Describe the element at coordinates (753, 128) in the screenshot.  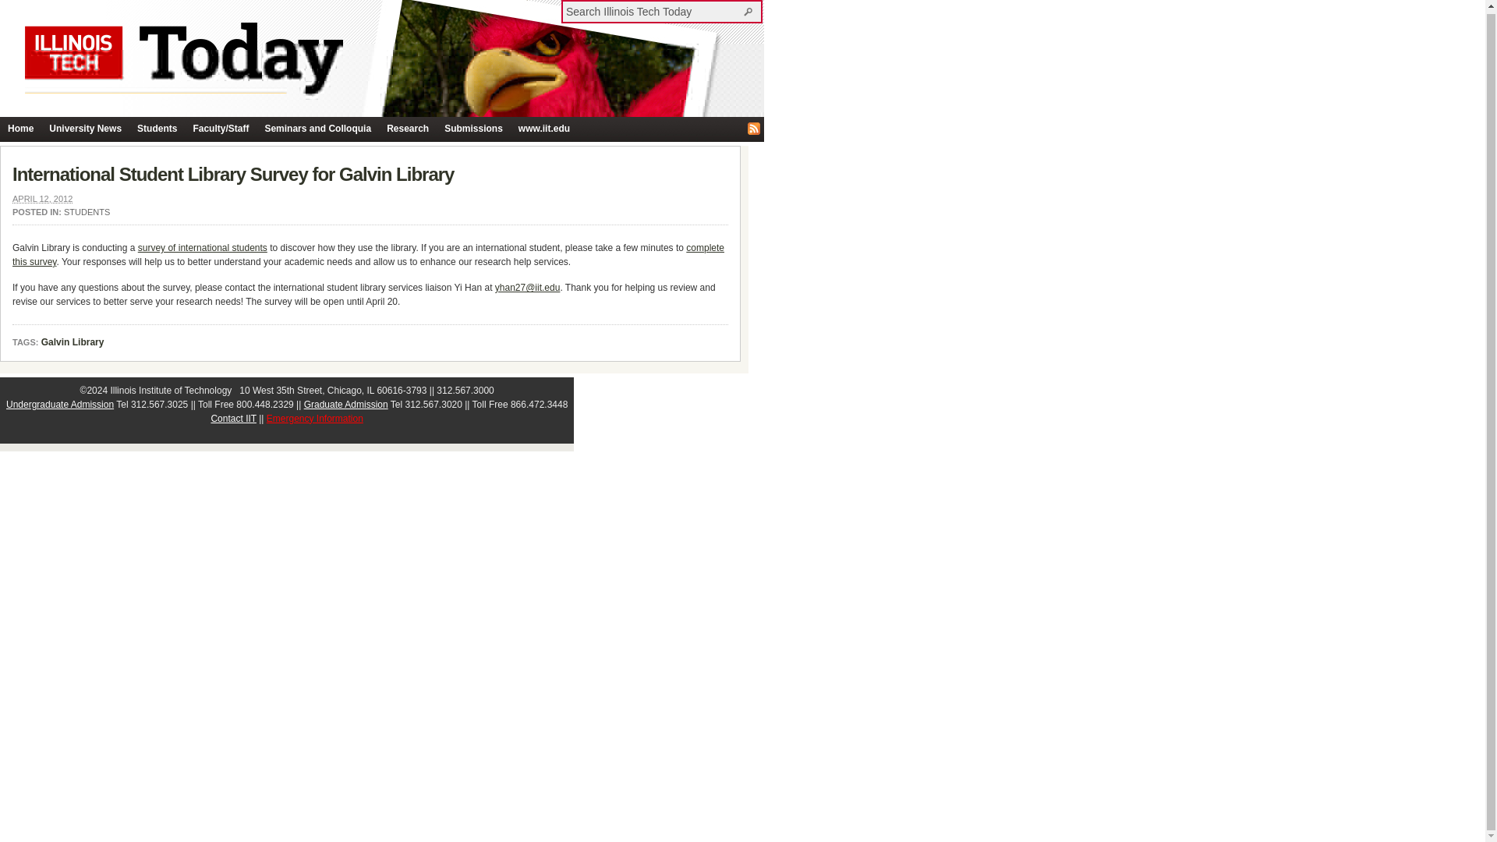
I see `RSS Feed` at that location.